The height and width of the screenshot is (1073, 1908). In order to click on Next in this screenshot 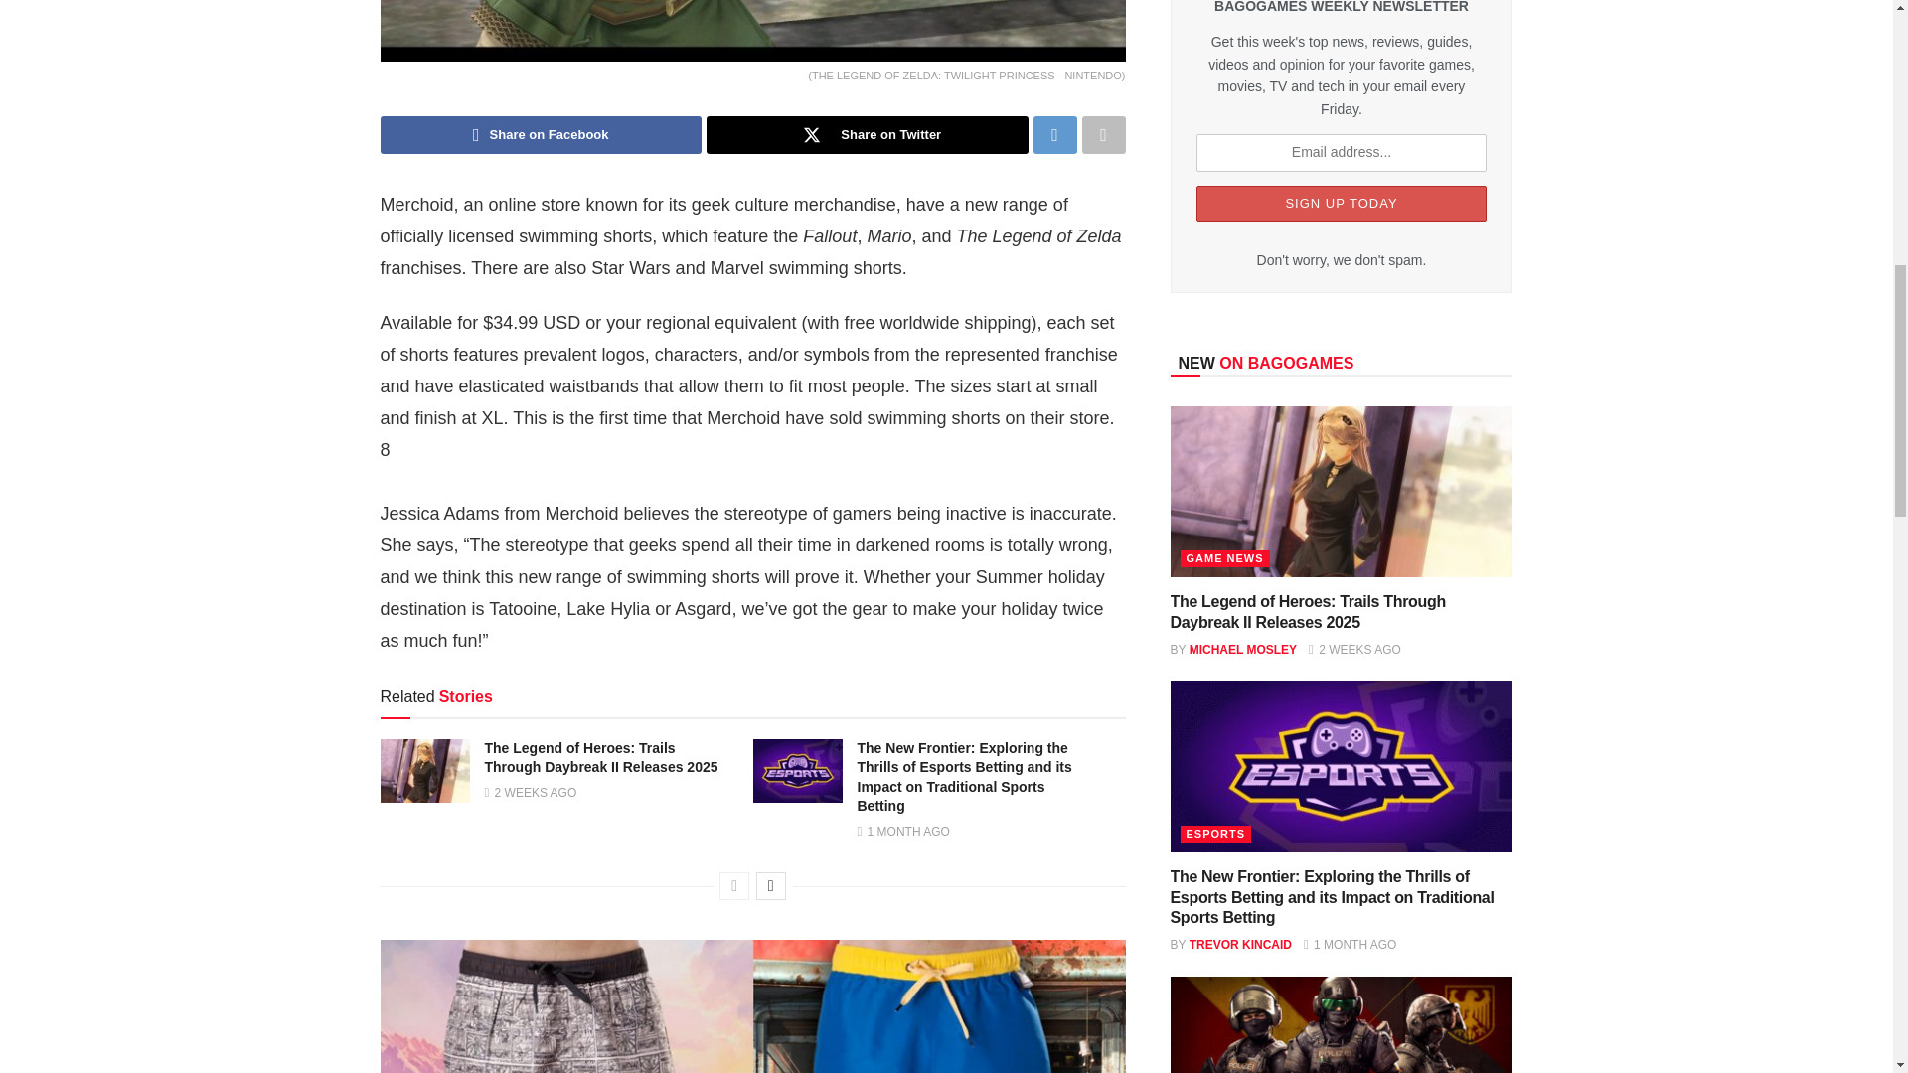, I will do `click(771, 886)`.